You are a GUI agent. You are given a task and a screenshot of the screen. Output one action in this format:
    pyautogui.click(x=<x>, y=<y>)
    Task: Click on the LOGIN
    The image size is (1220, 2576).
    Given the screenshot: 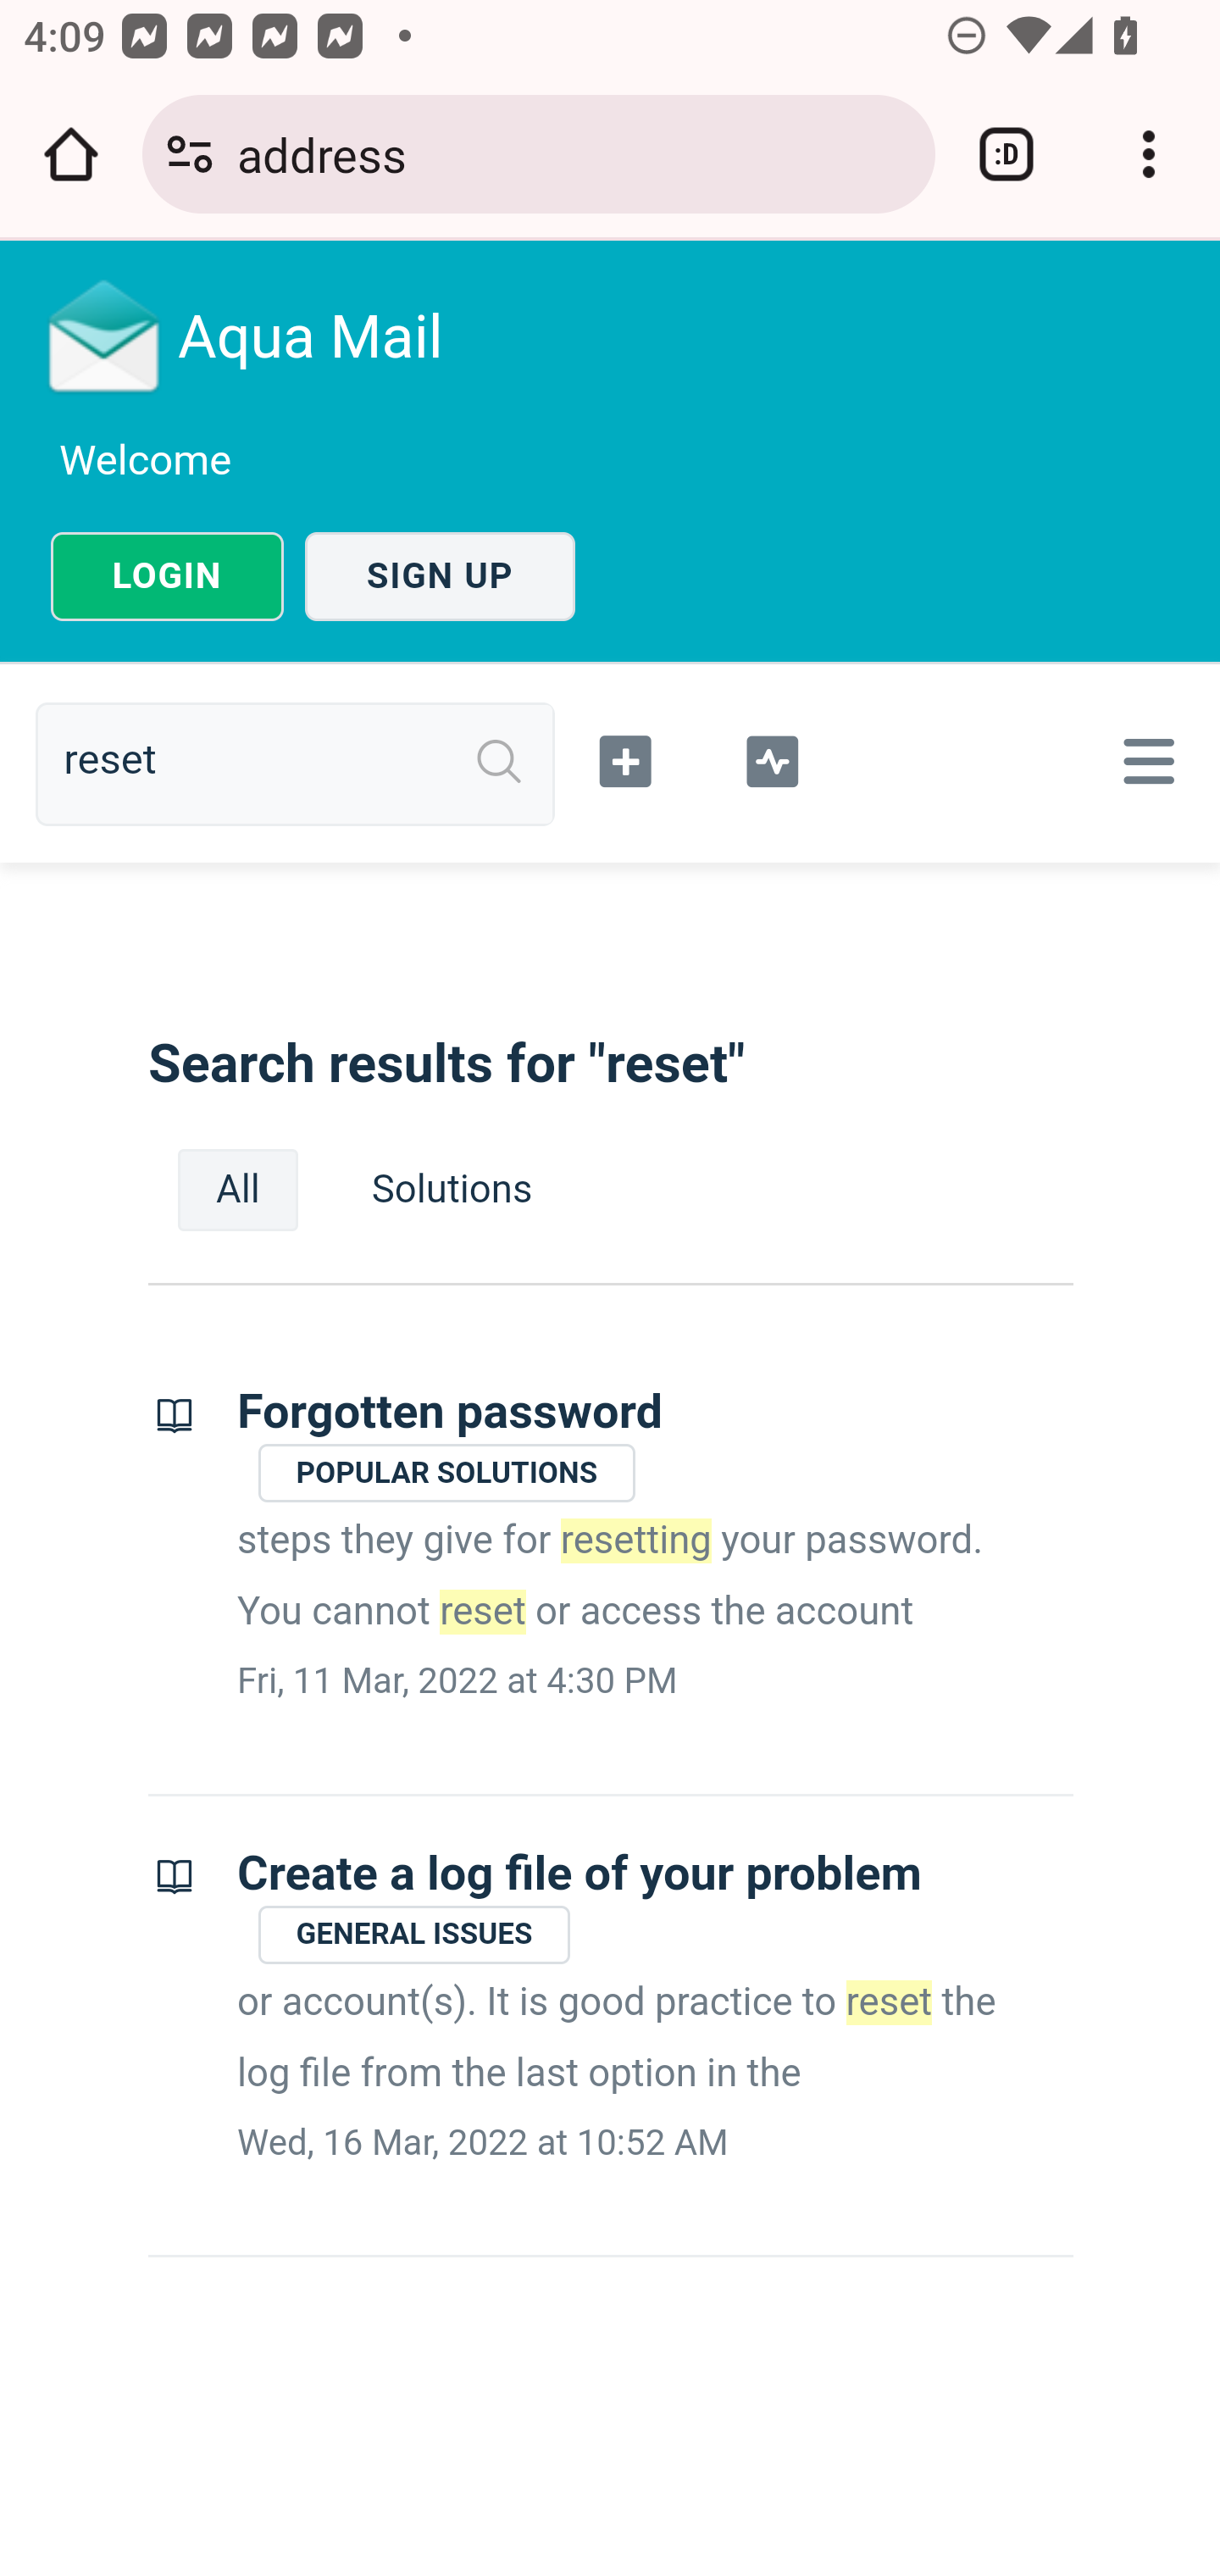 What is the action you would take?
    pyautogui.click(x=167, y=576)
    